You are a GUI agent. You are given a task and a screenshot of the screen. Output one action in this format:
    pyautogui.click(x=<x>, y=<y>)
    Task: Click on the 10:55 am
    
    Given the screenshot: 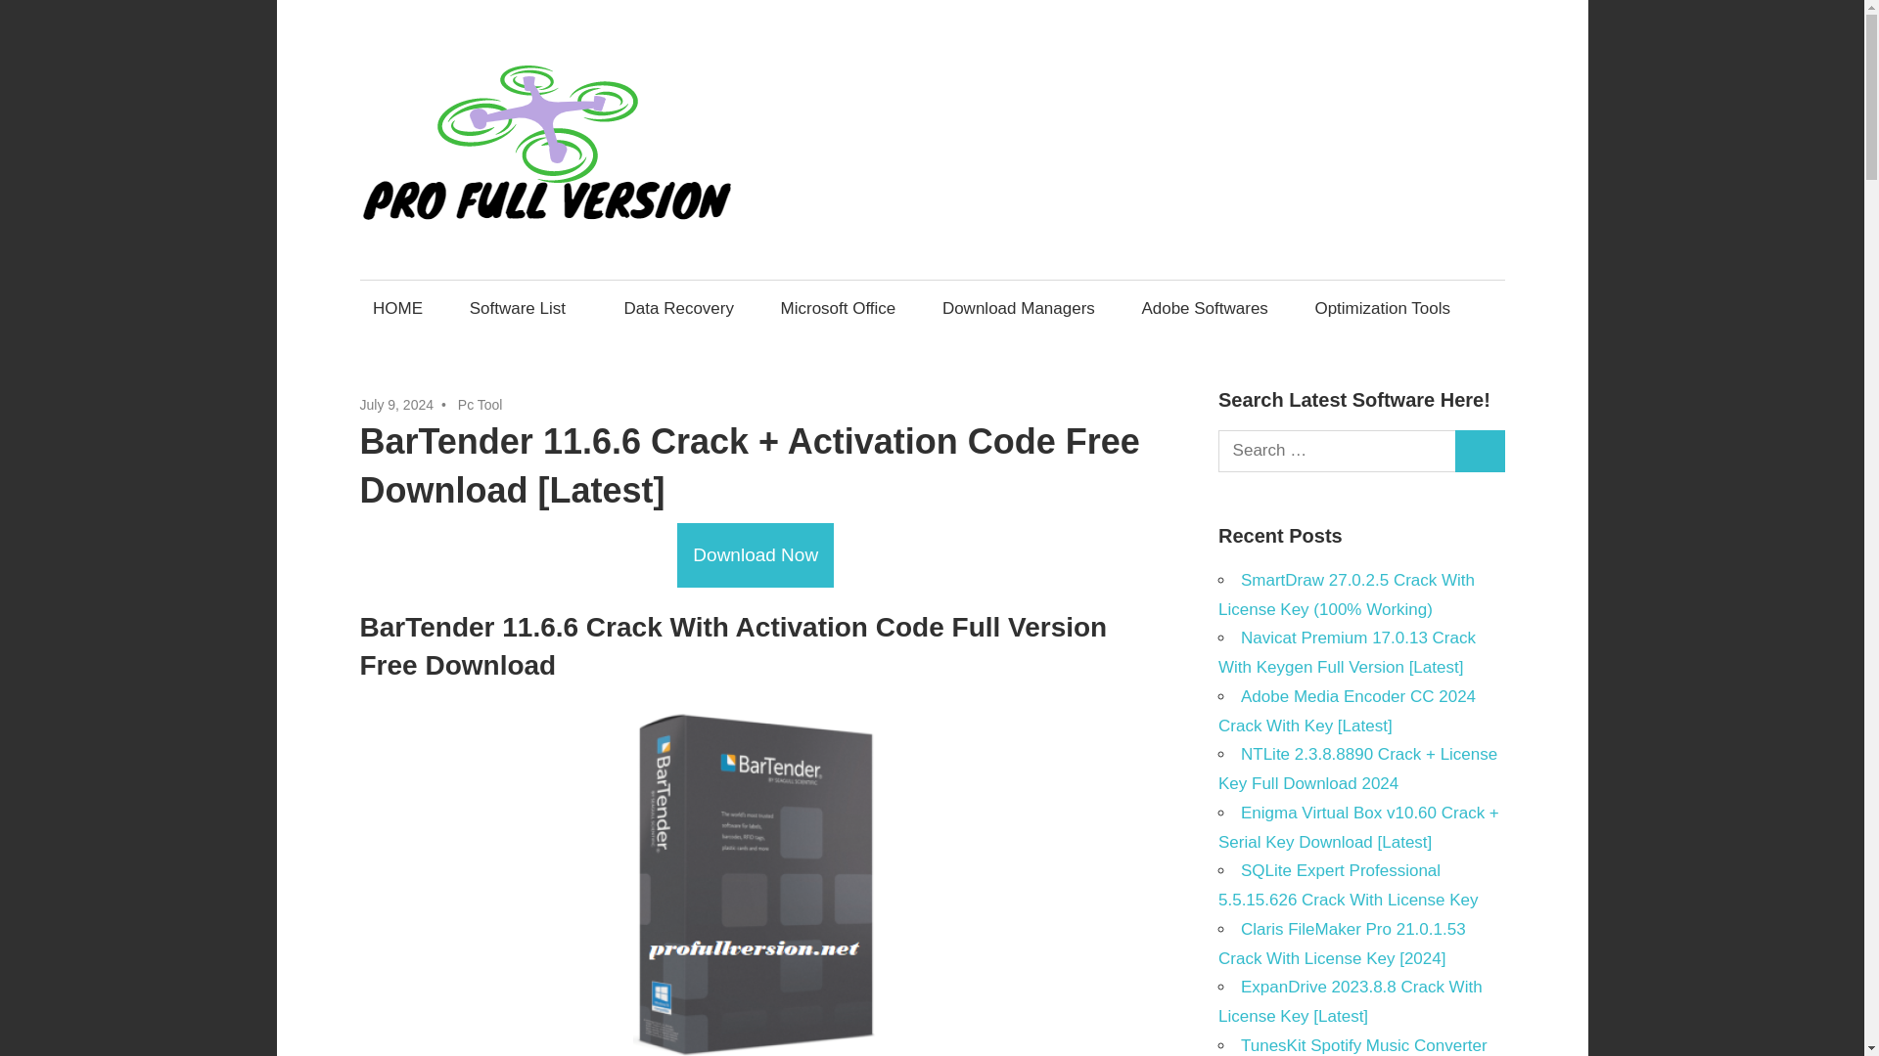 What is the action you would take?
    pyautogui.click(x=397, y=405)
    